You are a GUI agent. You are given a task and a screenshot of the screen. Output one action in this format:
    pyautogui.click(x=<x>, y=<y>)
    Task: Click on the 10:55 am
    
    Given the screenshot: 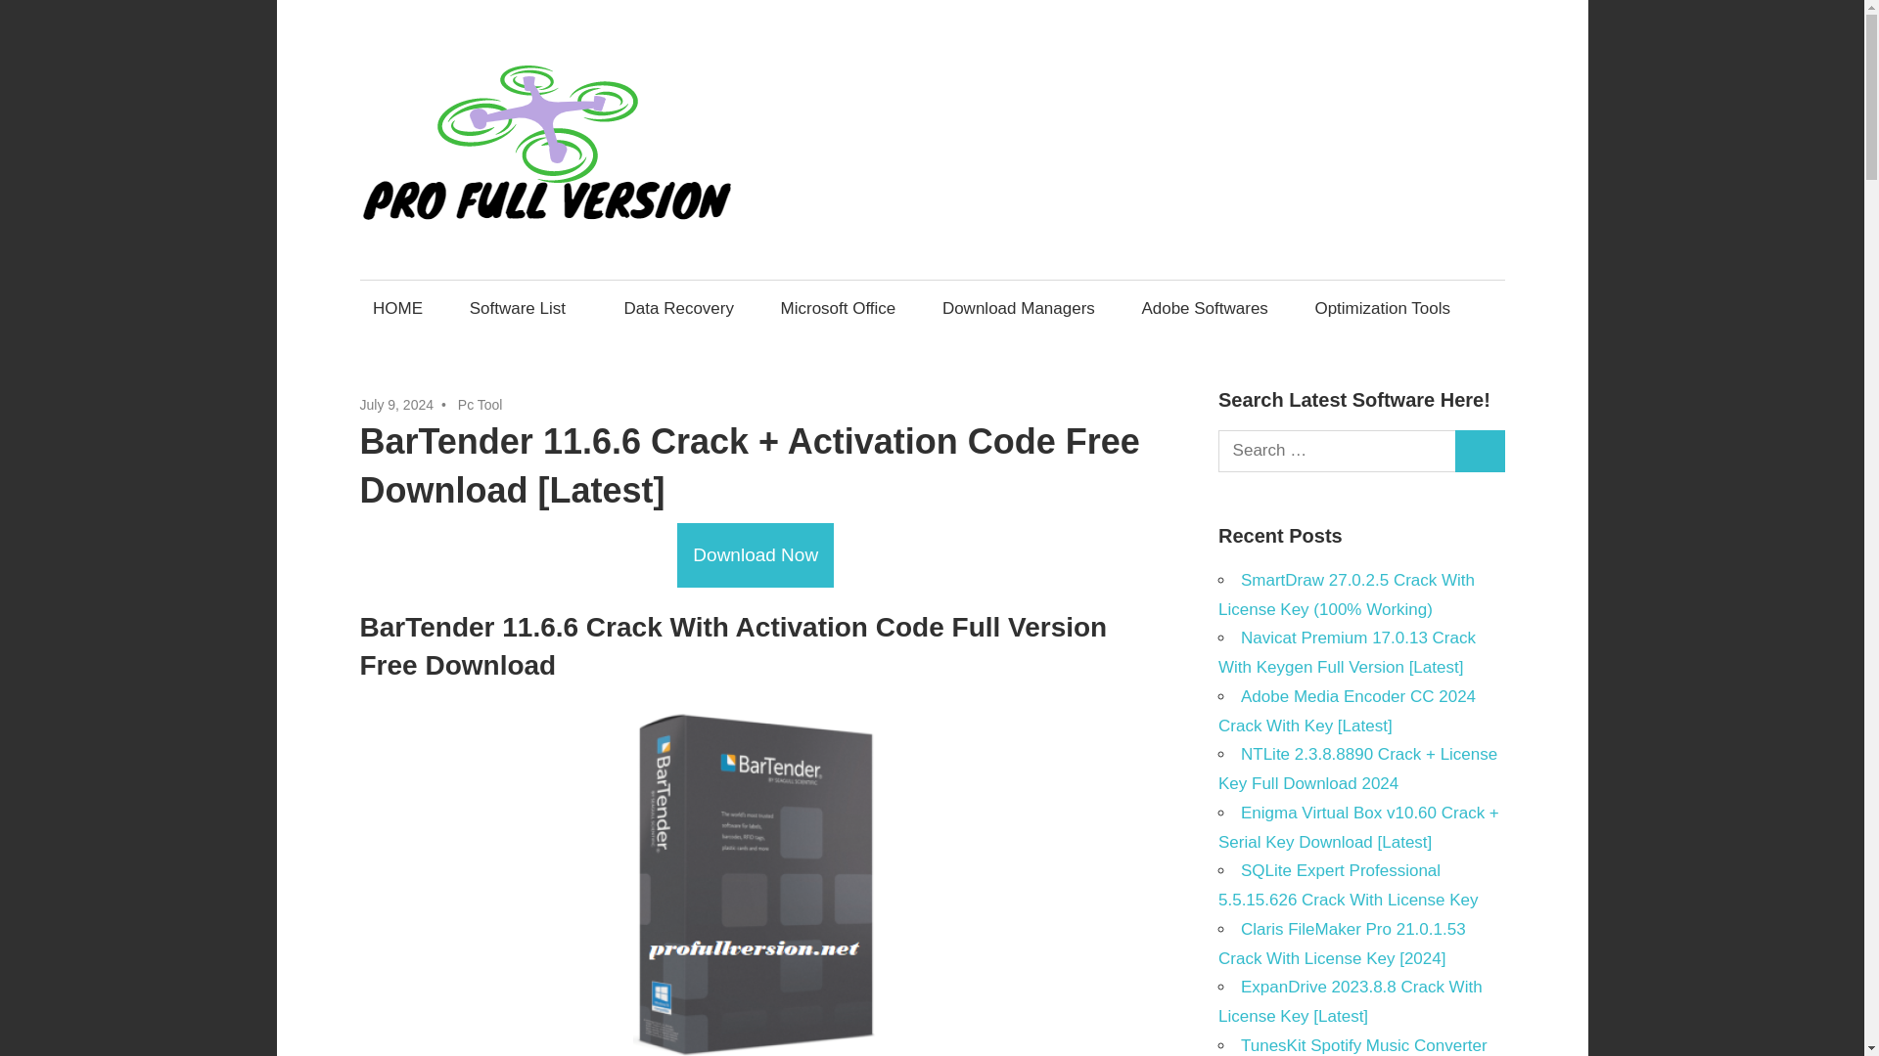 What is the action you would take?
    pyautogui.click(x=397, y=405)
    